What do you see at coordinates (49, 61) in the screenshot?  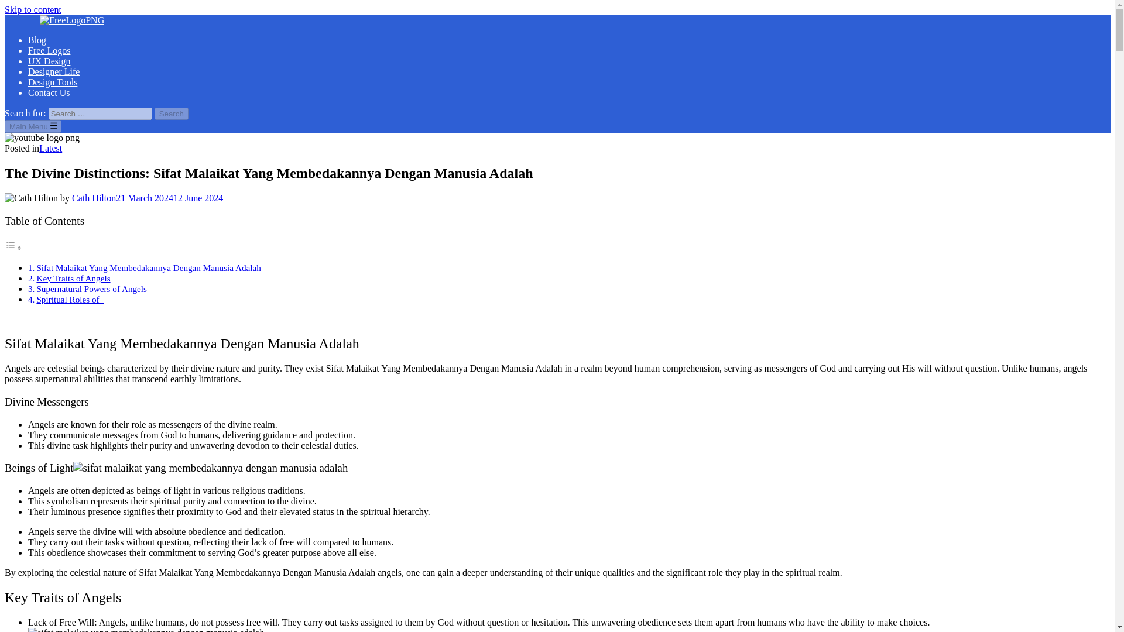 I see `UX Design` at bounding box center [49, 61].